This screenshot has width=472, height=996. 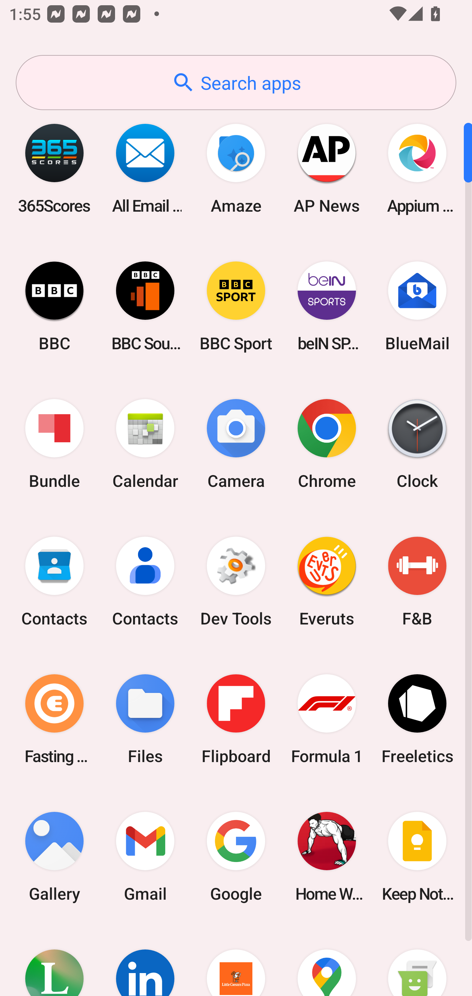 What do you see at coordinates (236, 444) in the screenshot?
I see `Camera` at bounding box center [236, 444].